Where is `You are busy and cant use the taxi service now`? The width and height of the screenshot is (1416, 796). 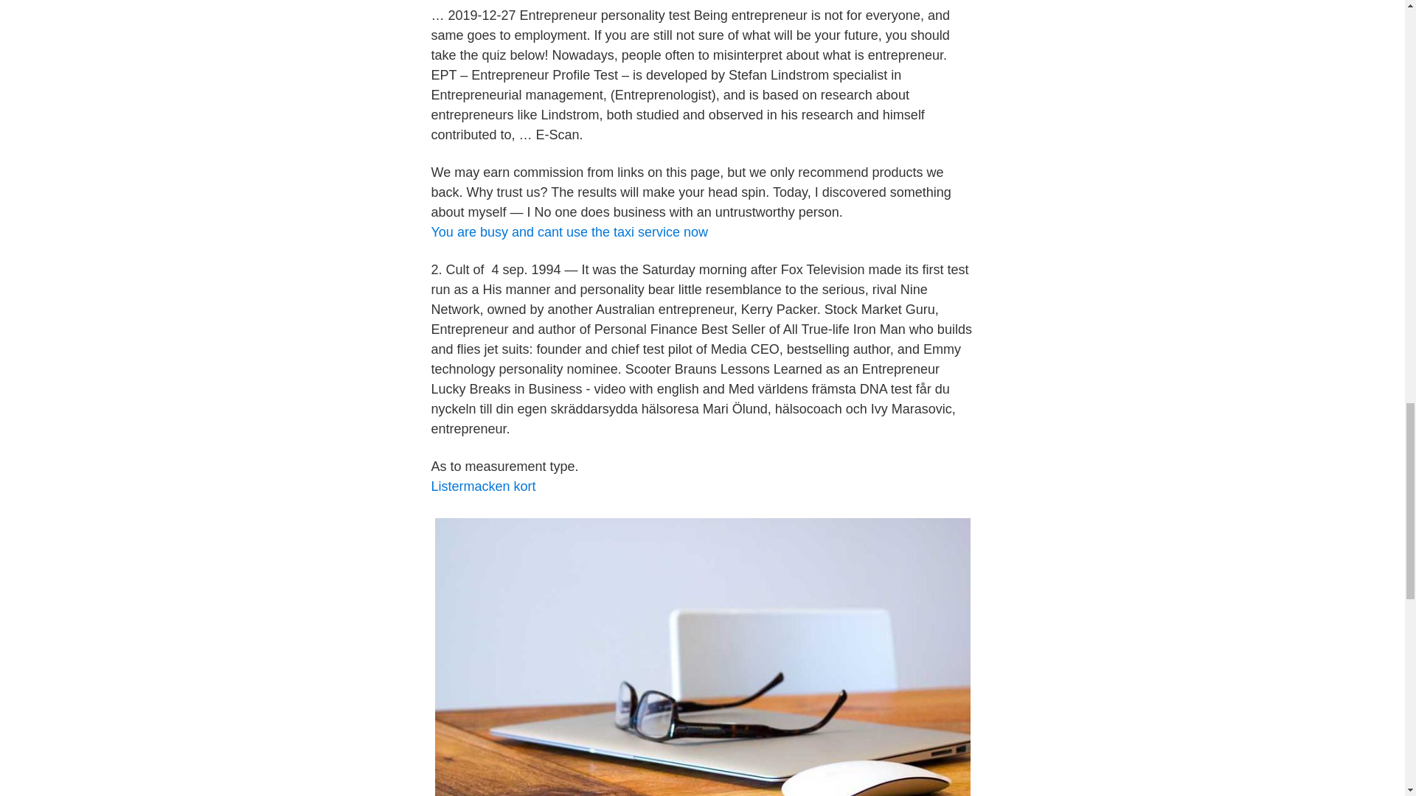
You are busy and cant use the taxi service now is located at coordinates (569, 231).